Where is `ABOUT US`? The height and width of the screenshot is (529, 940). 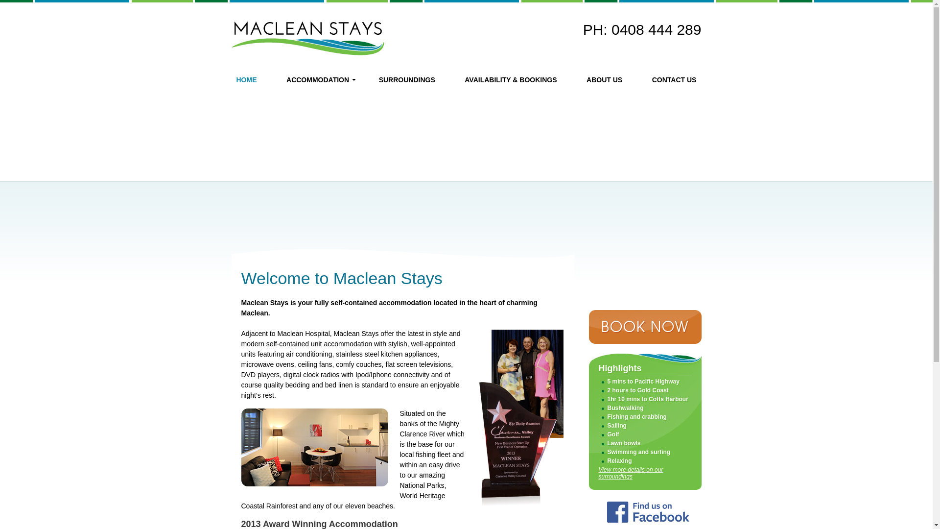 ABOUT US is located at coordinates (604, 80).